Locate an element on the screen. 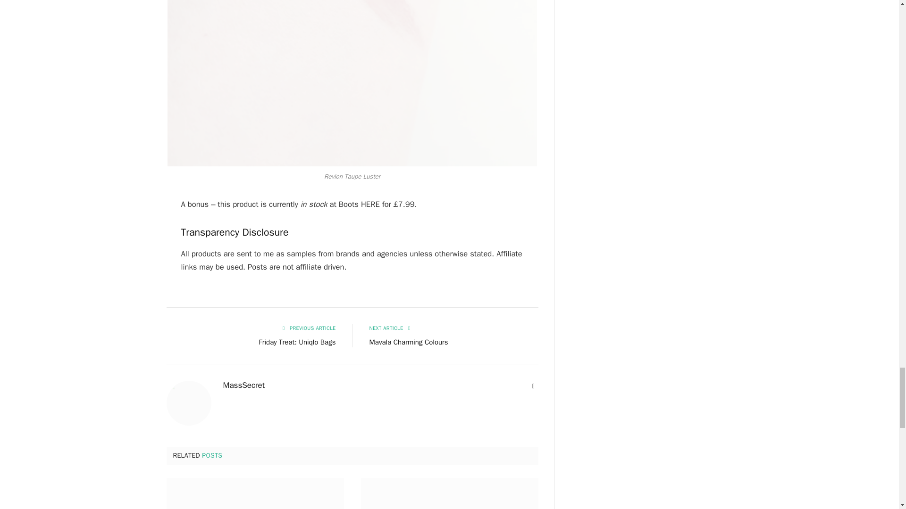 This screenshot has height=509, width=906. Posts by MassSecret is located at coordinates (243, 386).